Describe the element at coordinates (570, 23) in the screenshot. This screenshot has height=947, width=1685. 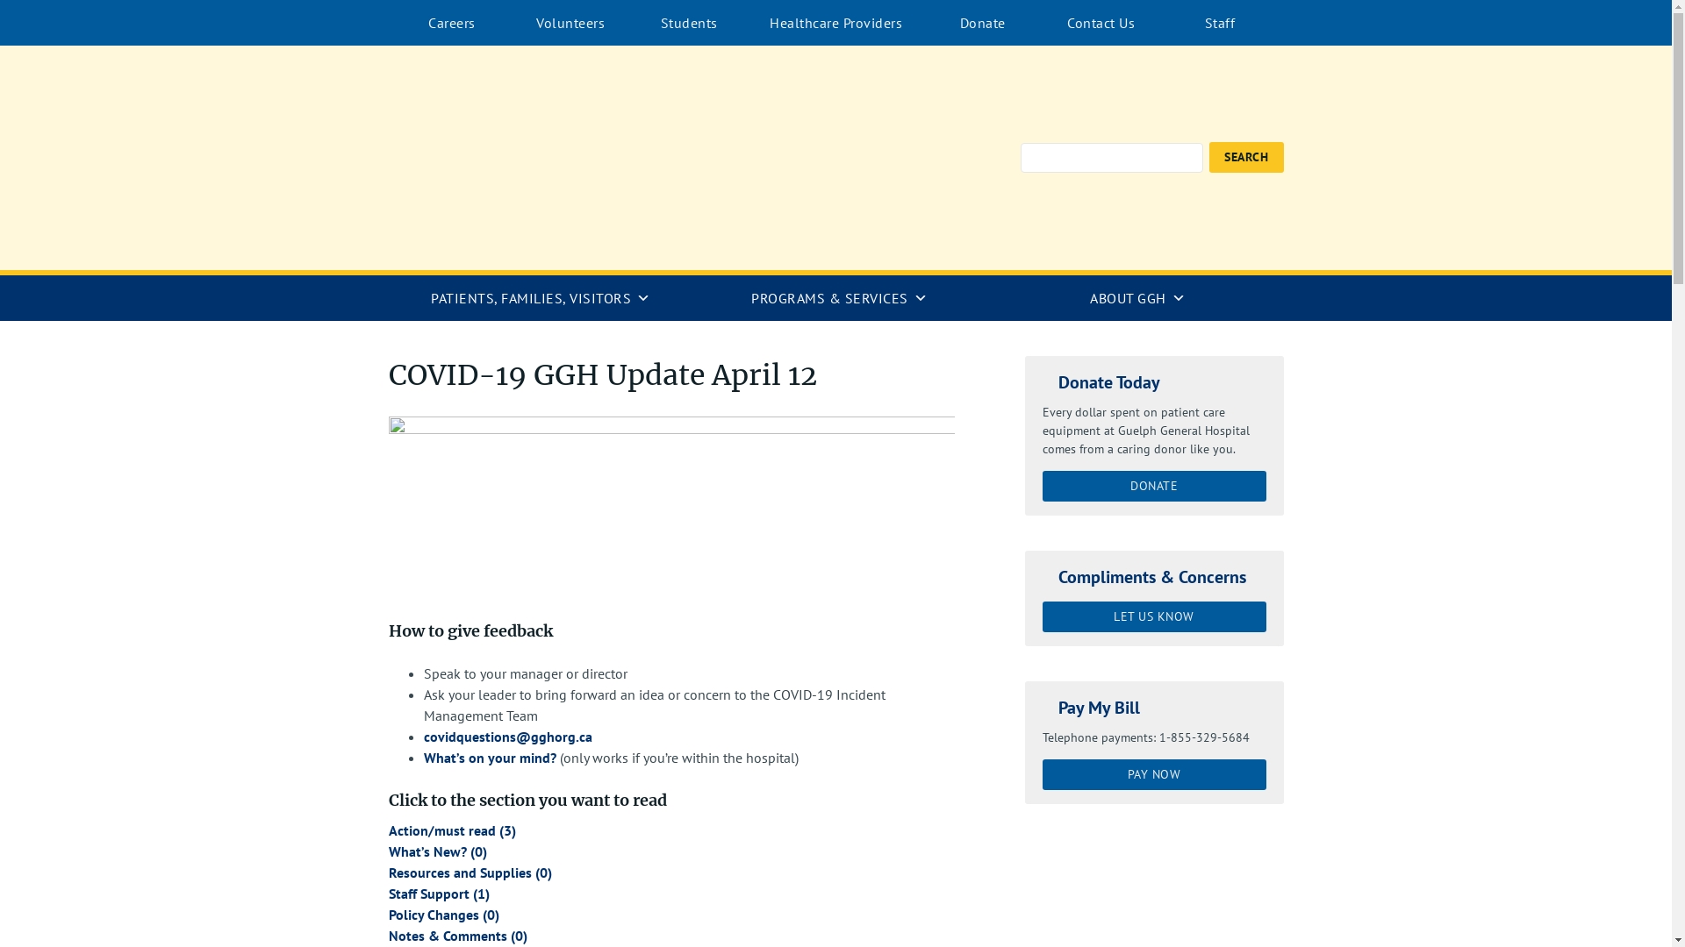
I see `Volunteers` at that location.